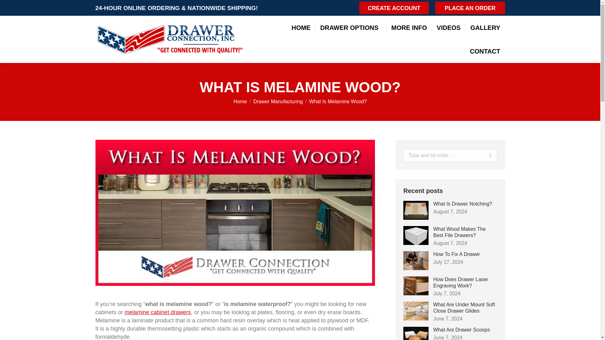 The height and width of the screenshot is (340, 605). Describe the element at coordinates (240, 101) in the screenshot. I see `Home` at that location.